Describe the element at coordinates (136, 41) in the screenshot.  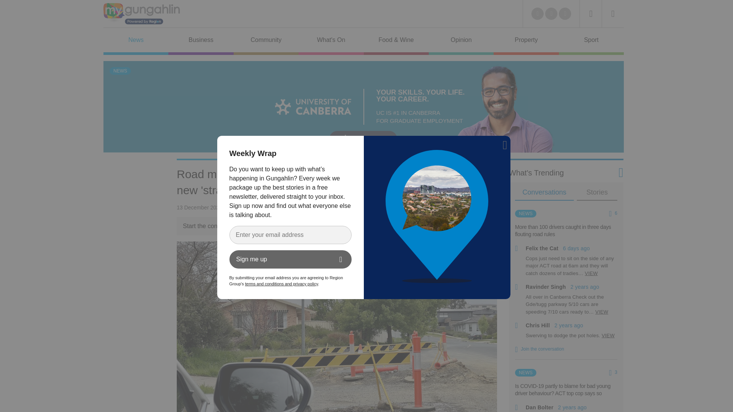
I see `News` at that location.